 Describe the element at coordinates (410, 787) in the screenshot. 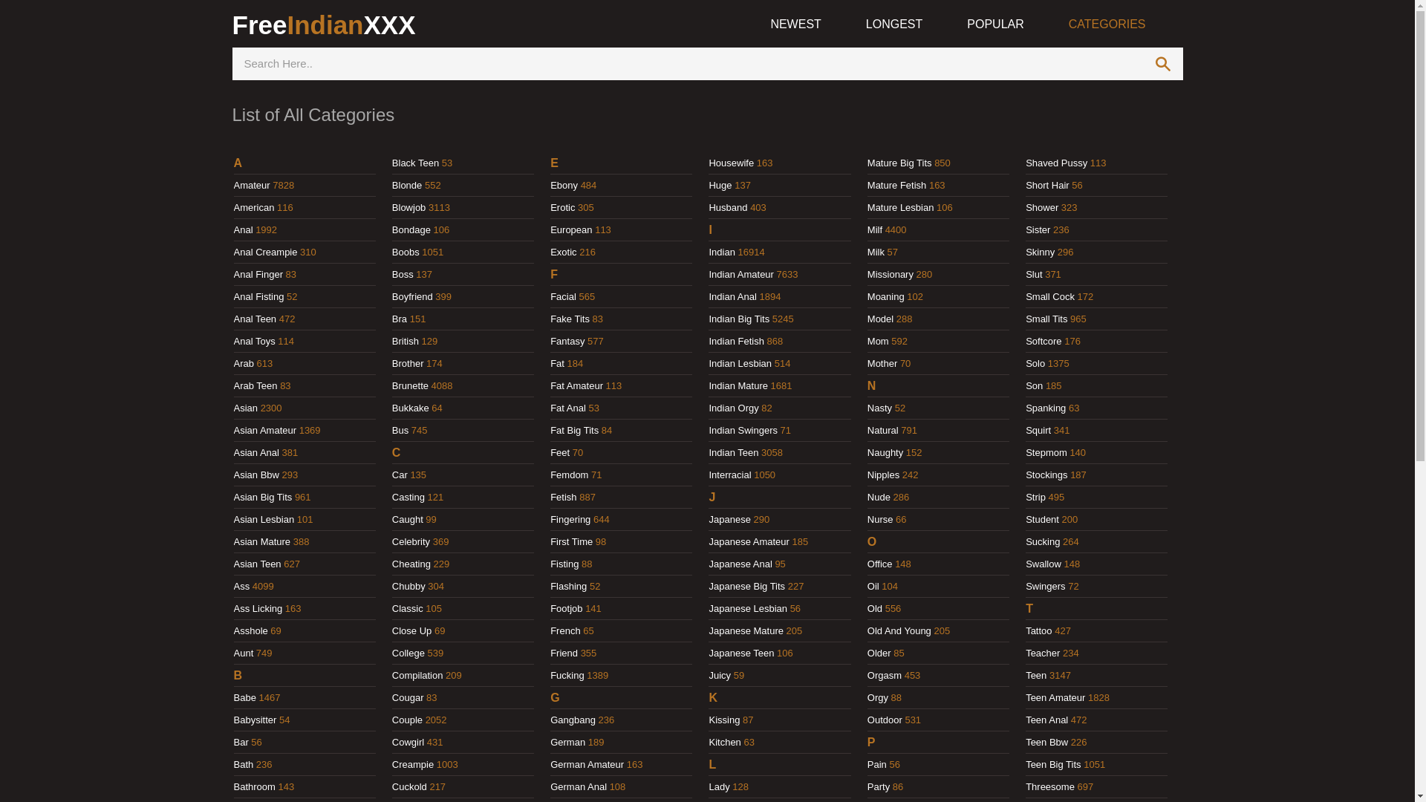

I see `Cuckold` at that location.